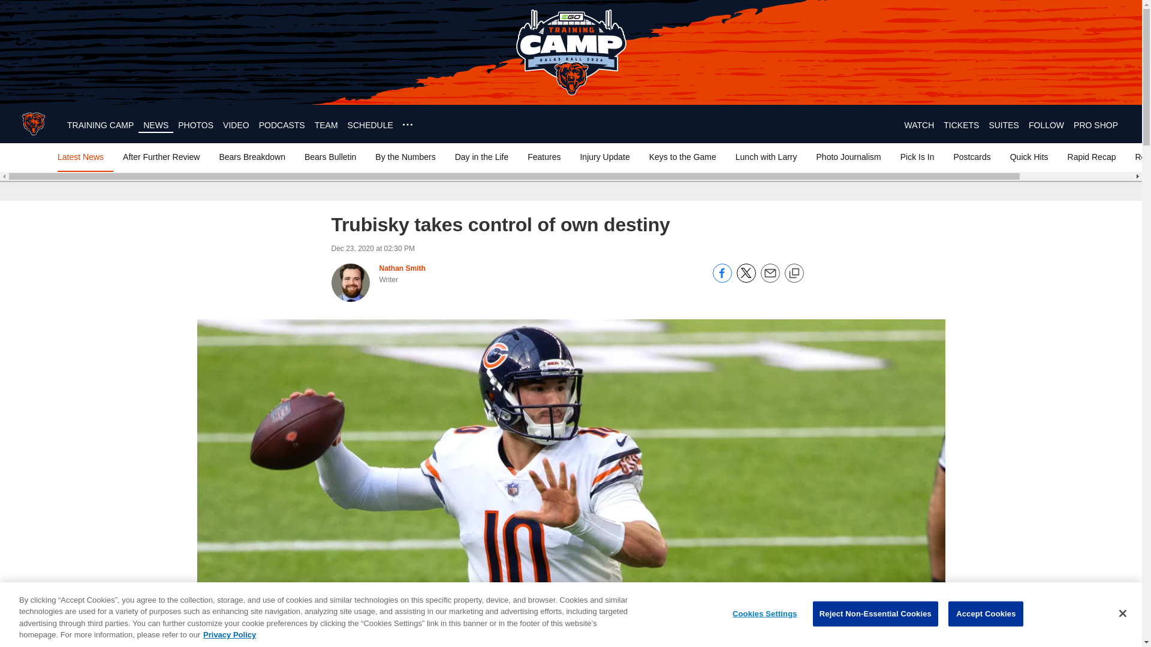 The width and height of the screenshot is (1151, 647). I want to click on NEWS, so click(155, 125).